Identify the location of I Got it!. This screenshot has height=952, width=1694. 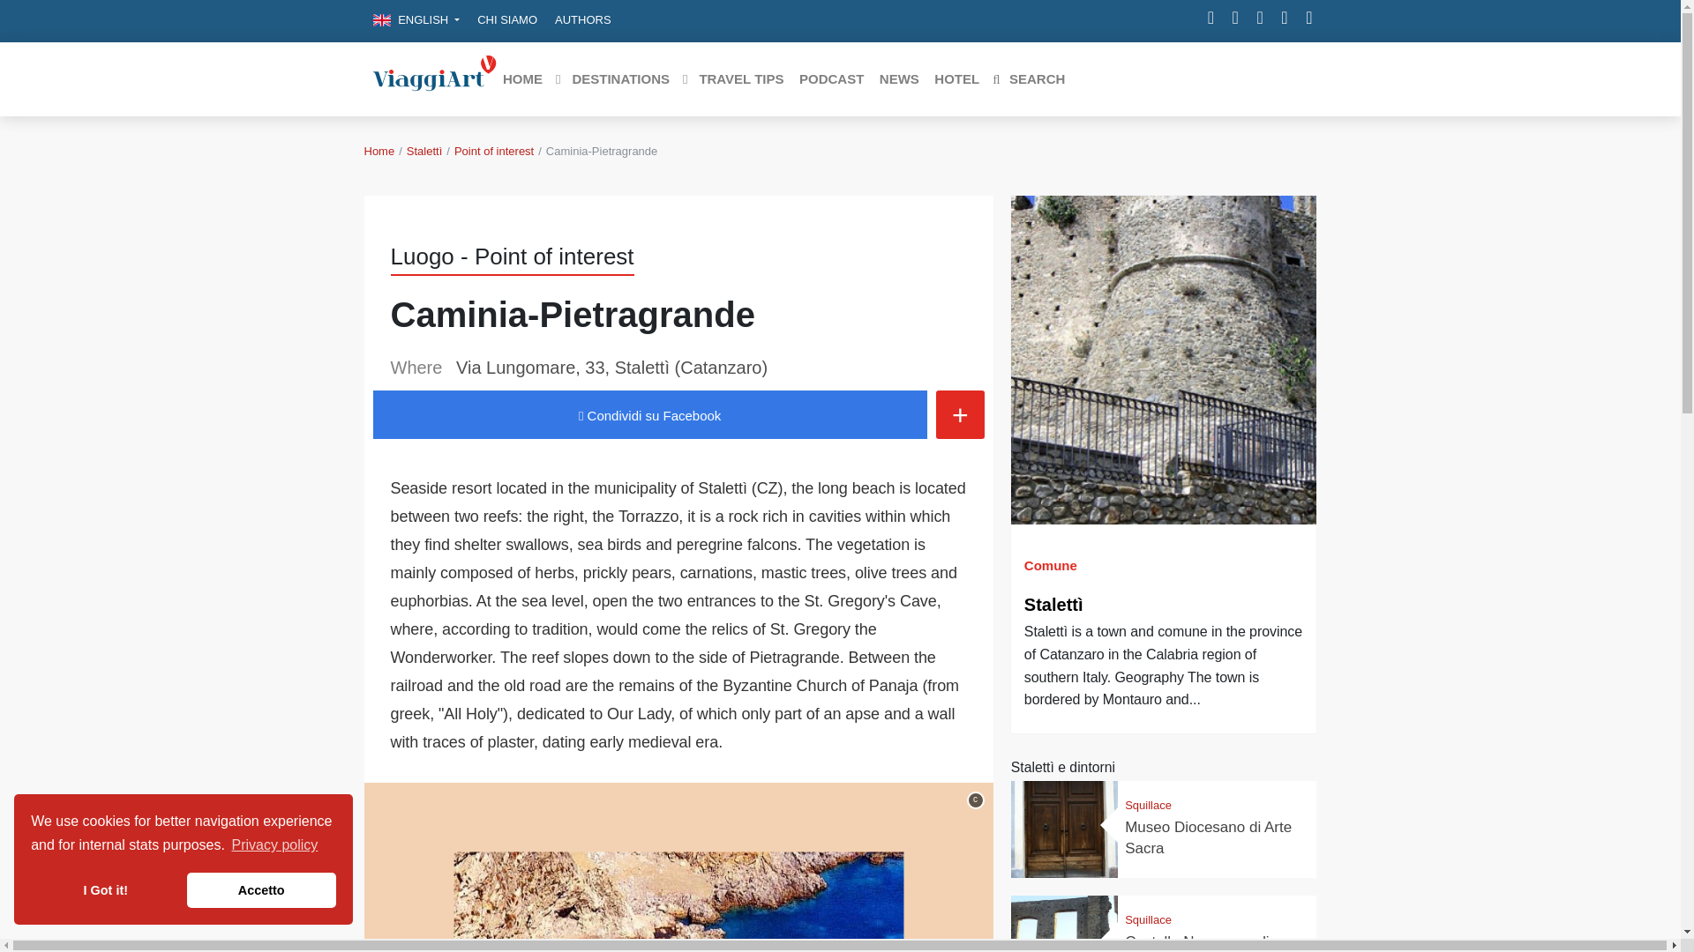
(104, 890).